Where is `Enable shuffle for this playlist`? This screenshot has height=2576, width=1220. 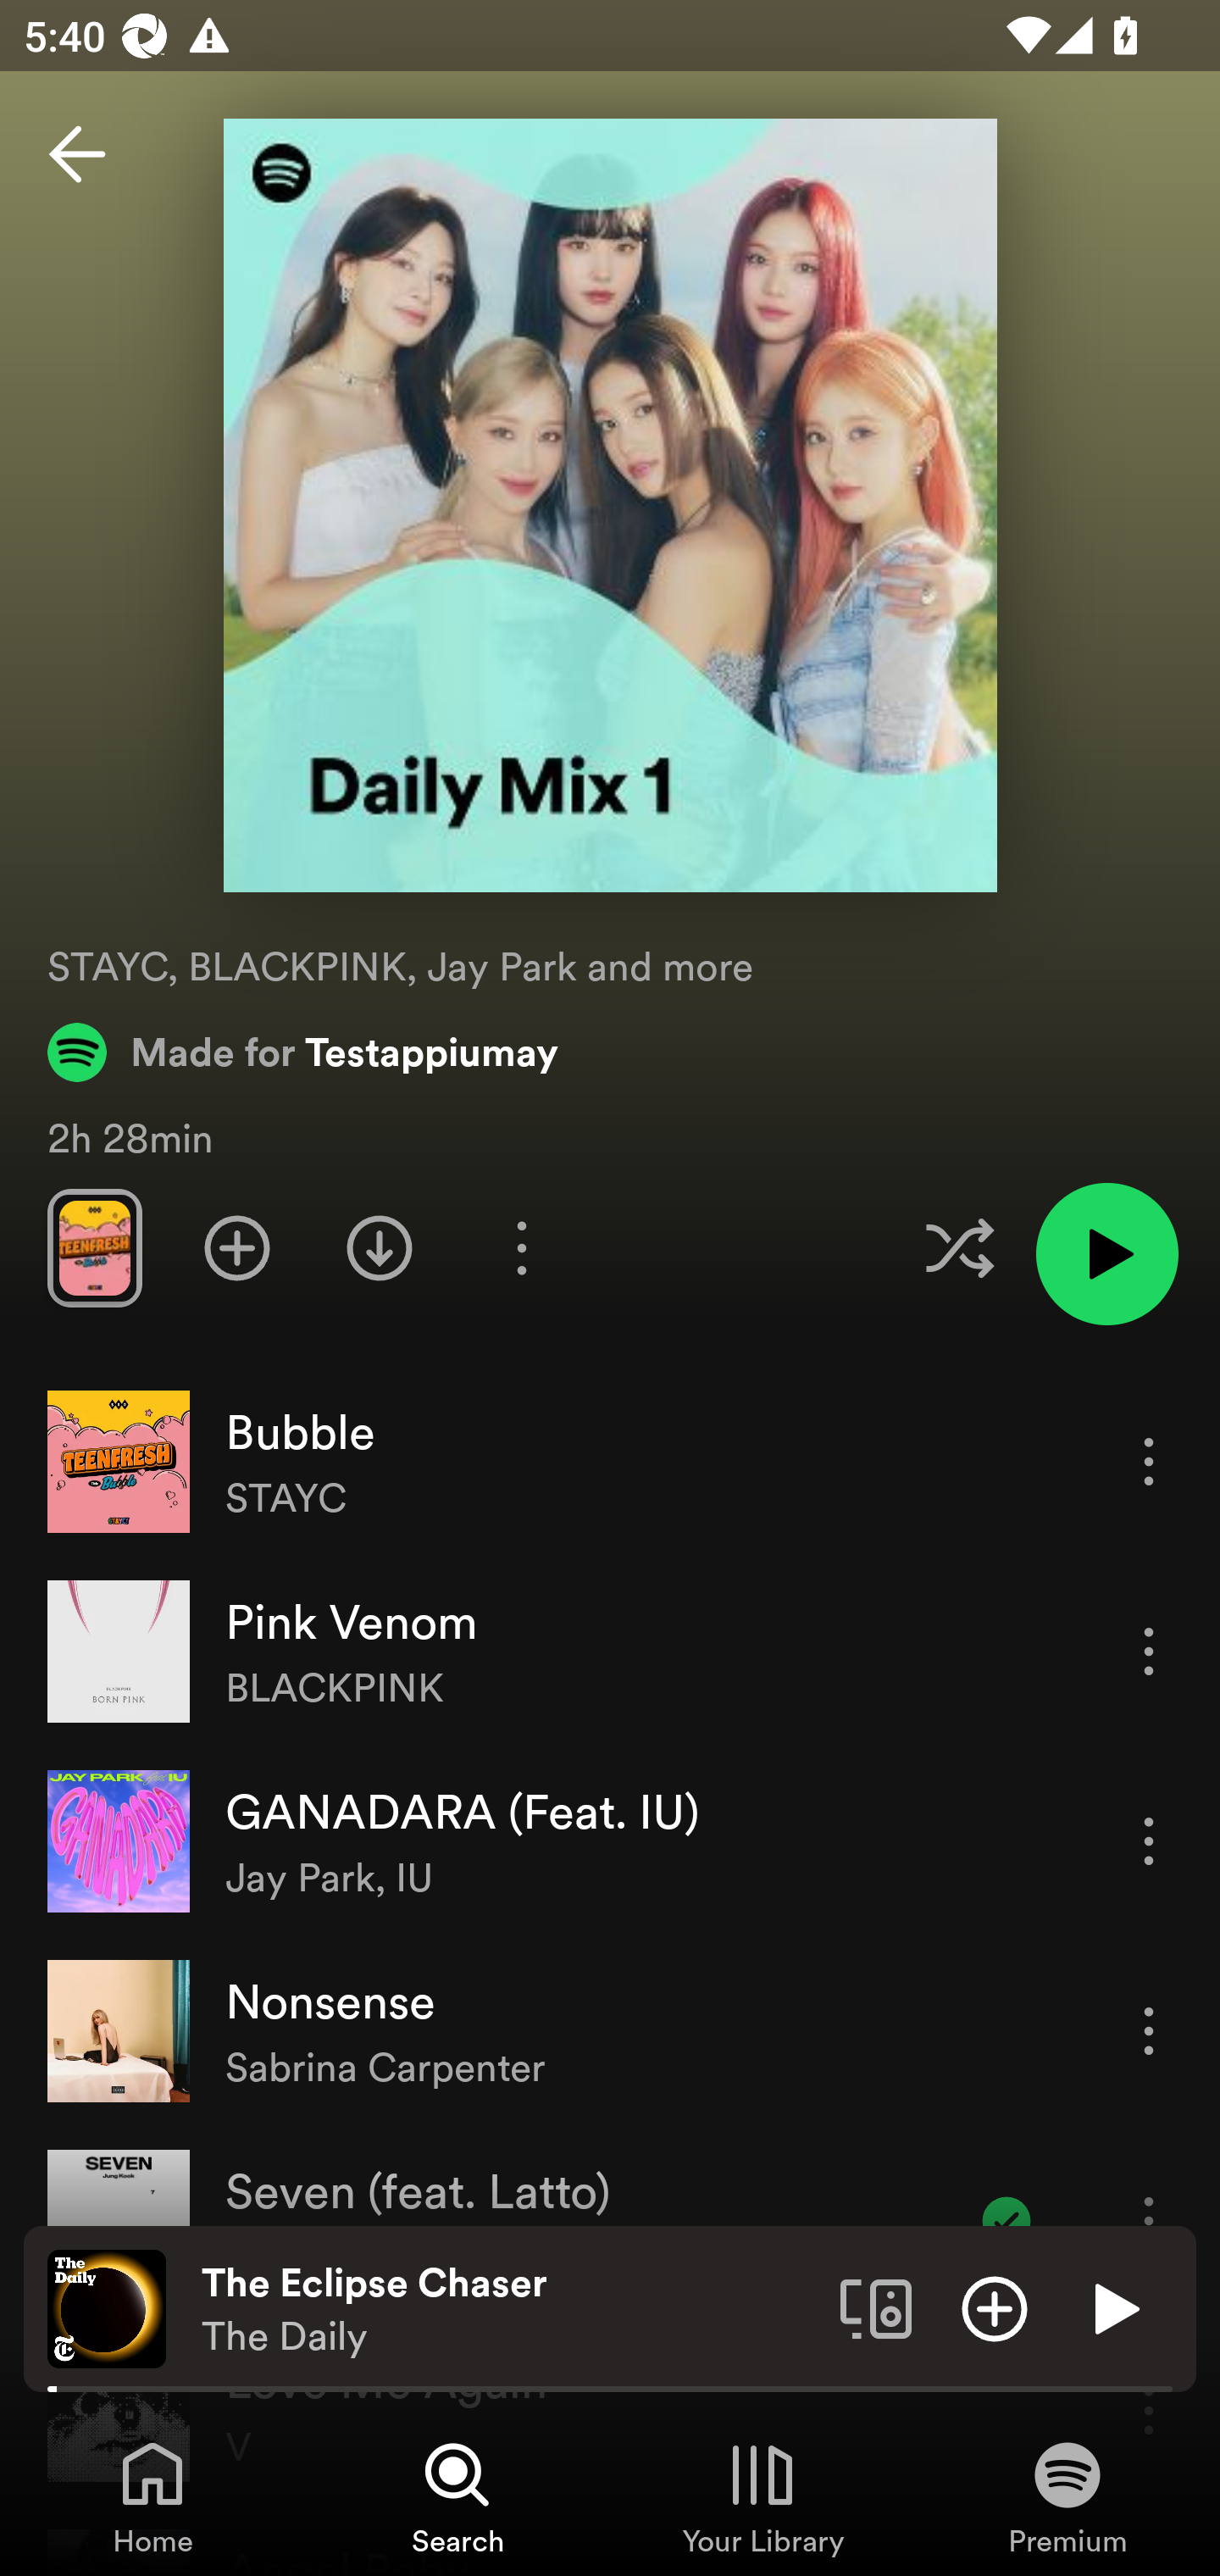
Enable shuffle for this playlist is located at coordinates (959, 1247).